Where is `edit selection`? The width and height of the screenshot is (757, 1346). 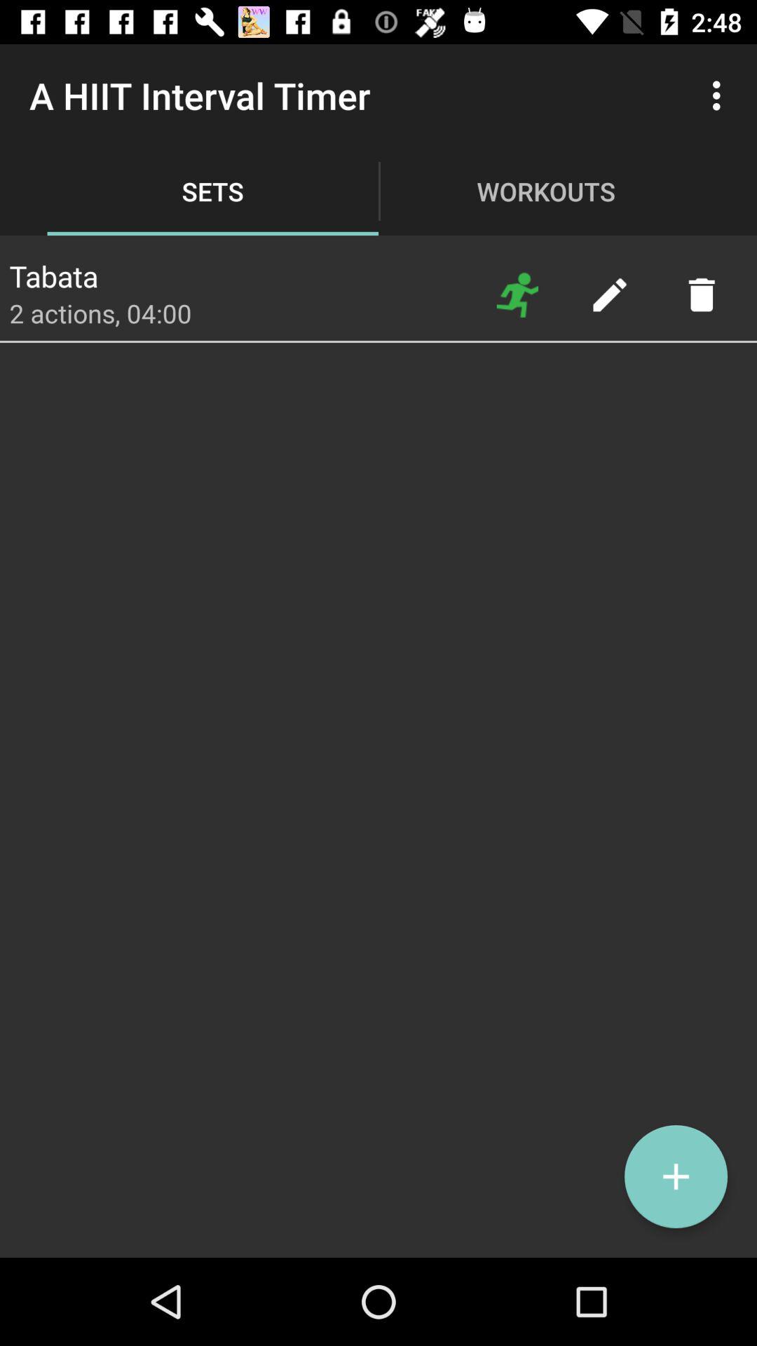 edit selection is located at coordinates (610, 294).